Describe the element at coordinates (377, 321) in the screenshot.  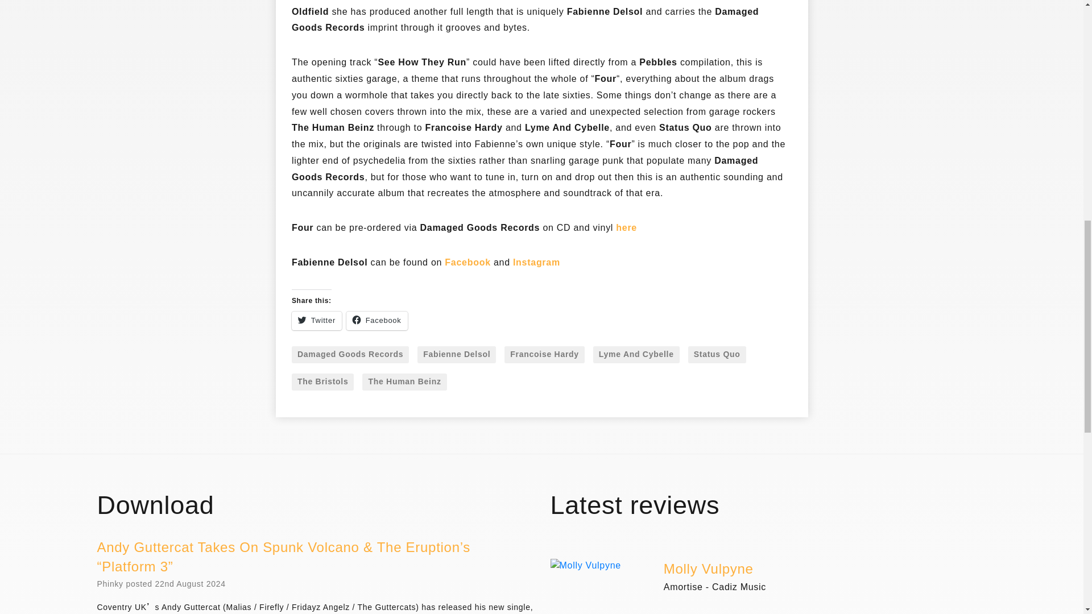
I see `Click to share on Facebook` at that location.